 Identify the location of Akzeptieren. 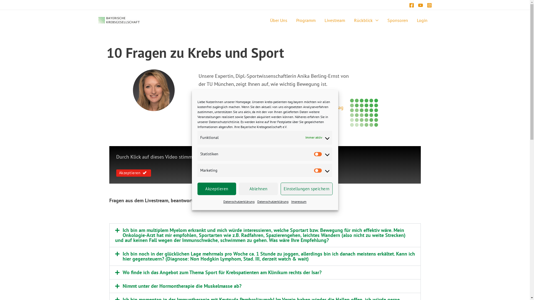
(134, 173).